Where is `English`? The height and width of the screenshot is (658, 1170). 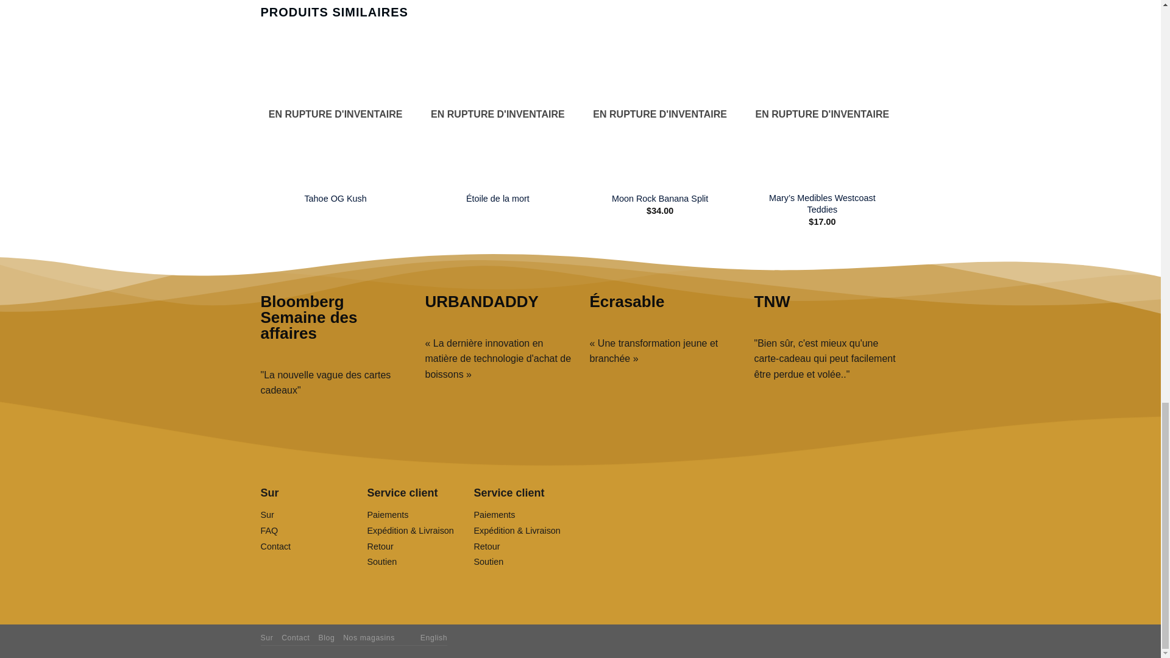 English is located at coordinates (412, 637).